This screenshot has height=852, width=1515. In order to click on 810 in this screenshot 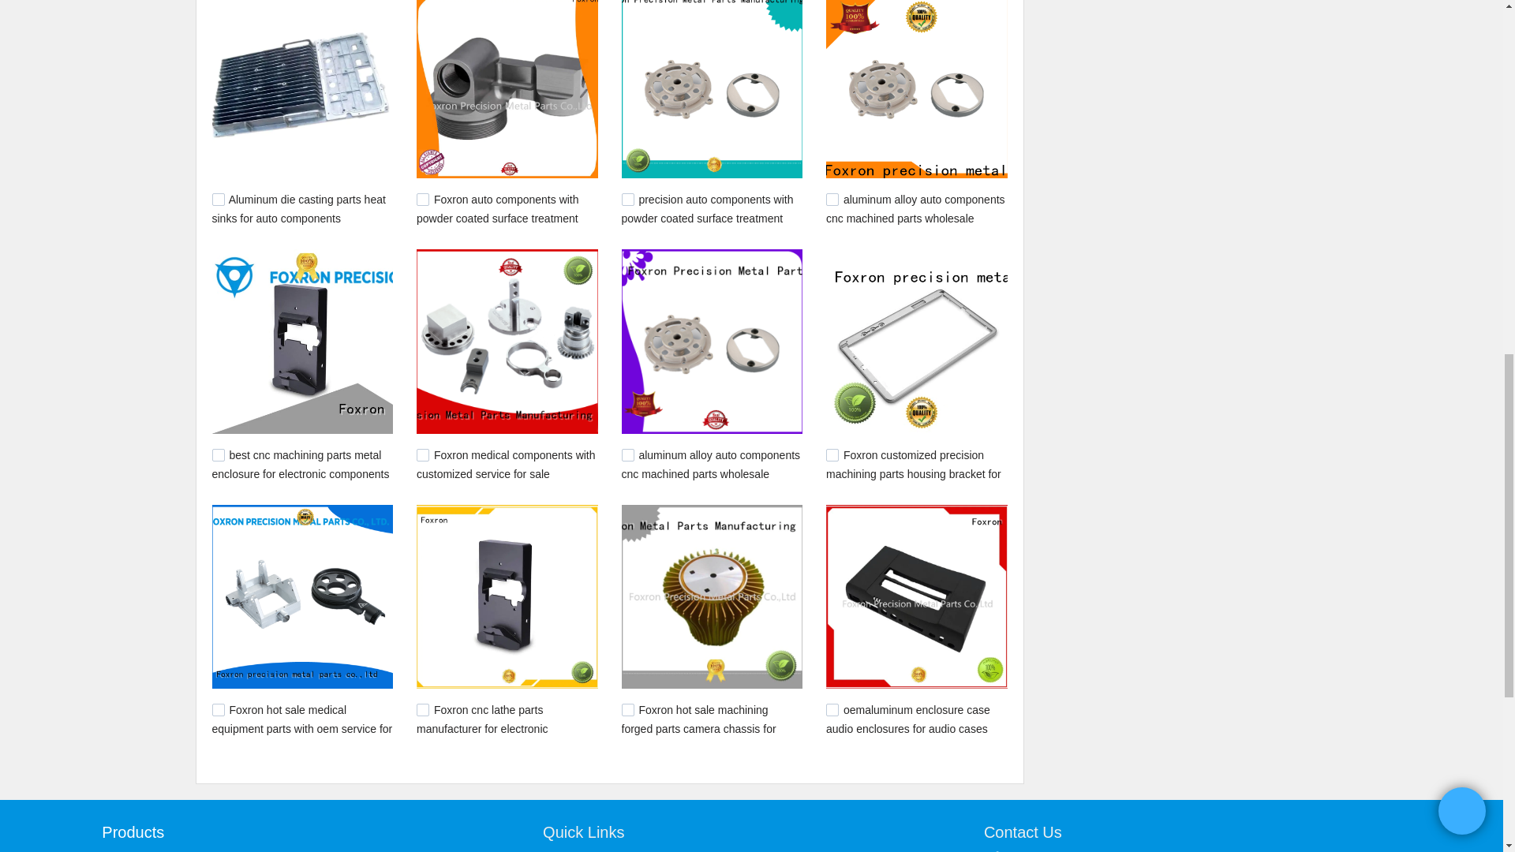, I will do `click(628, 710)`.